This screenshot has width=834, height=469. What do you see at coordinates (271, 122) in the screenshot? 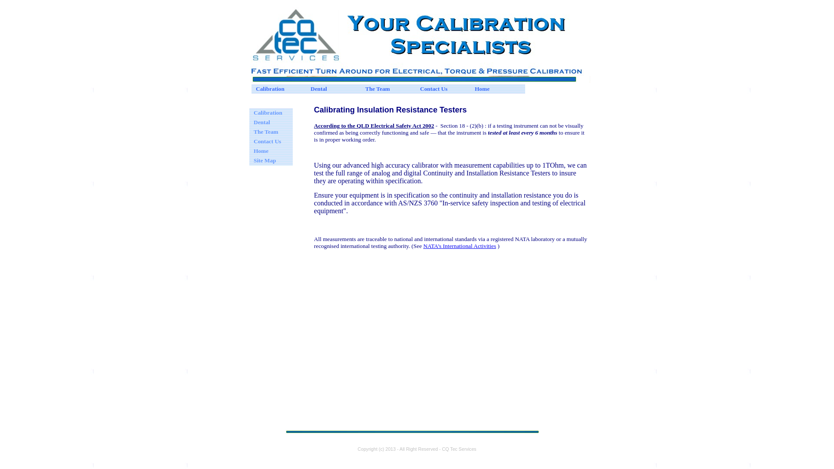
I see `Dental` at bounding box center [271, 122].